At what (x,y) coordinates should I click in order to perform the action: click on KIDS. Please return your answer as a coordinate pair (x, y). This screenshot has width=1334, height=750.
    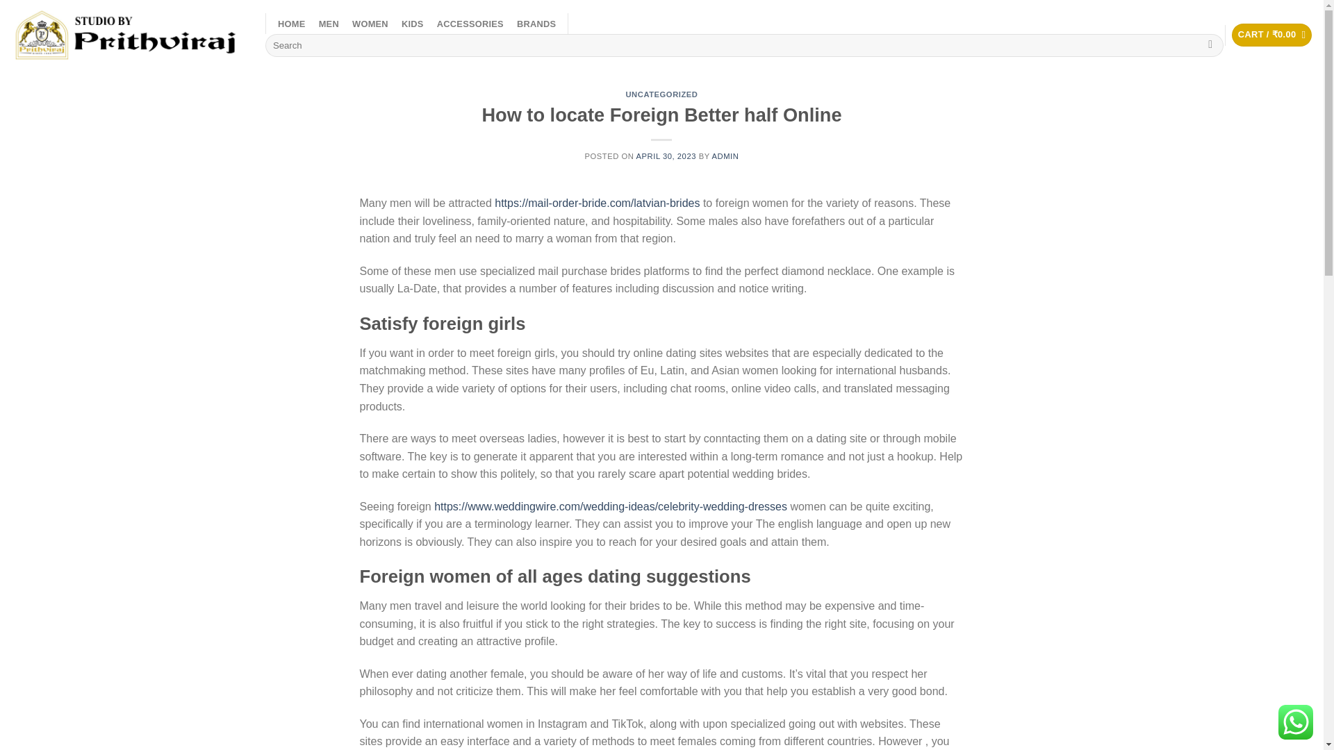
    Looking at the image, I should click on (412, 24).